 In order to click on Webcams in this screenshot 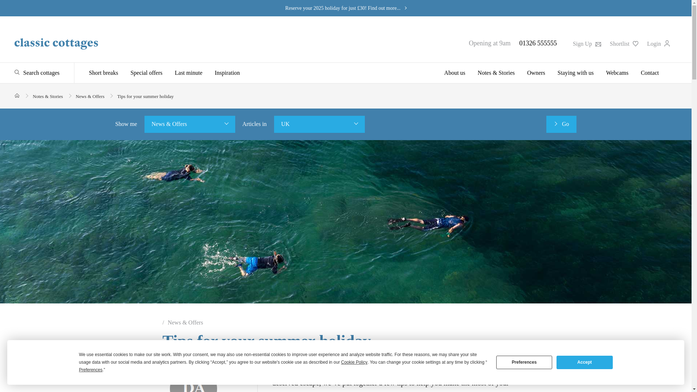, I will do `click(617, 73)`.